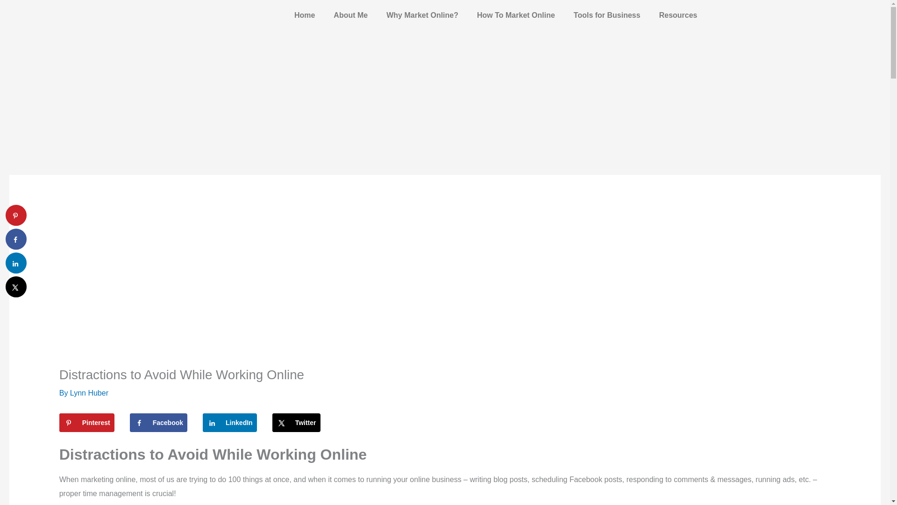 Image resolution: width=897 pixels, height=505 pixels. Describe the element at coordinates (305, 15) in the screenshot. I see `Home` at that location.